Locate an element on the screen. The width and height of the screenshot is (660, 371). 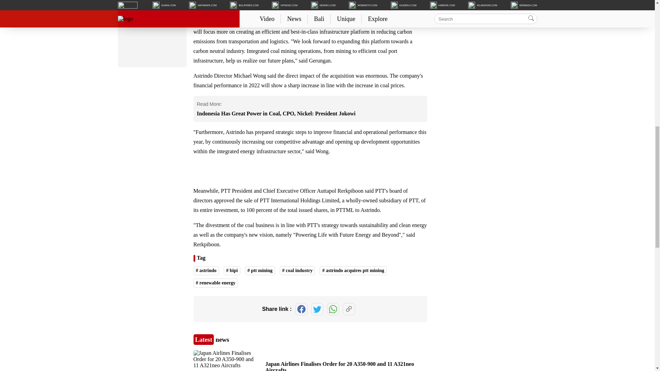
ptt mining is located at coordinates (260, 271).